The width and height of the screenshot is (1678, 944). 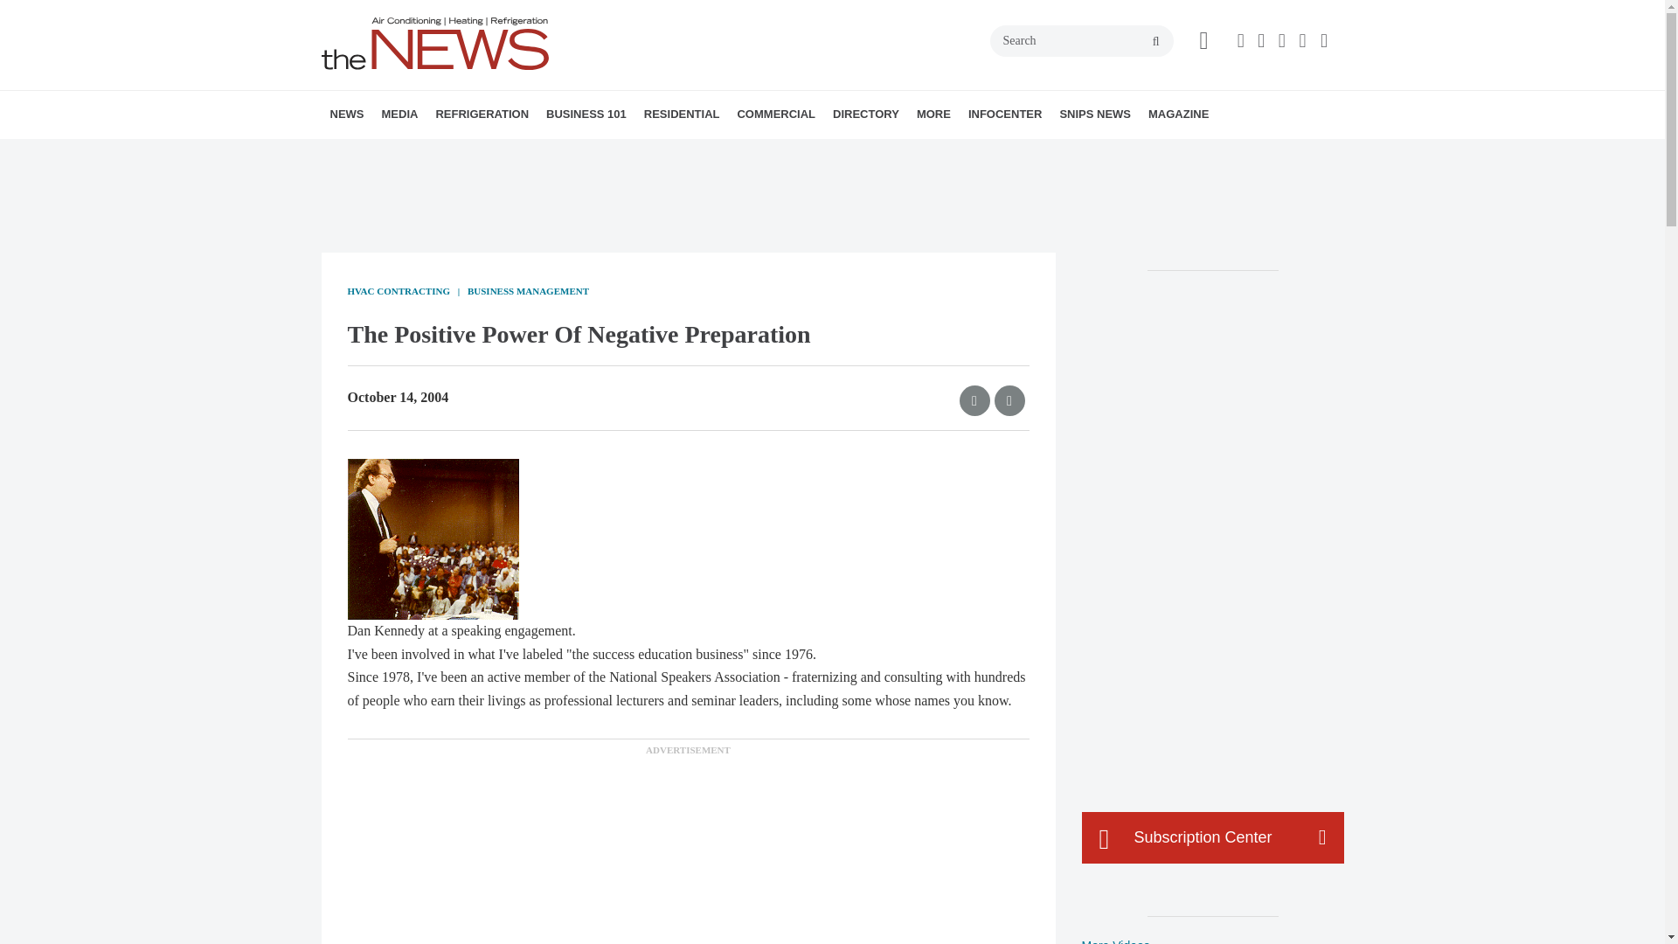 I want to click on REFRIGERANT REGULATIONS, so click(x=544, y=153).